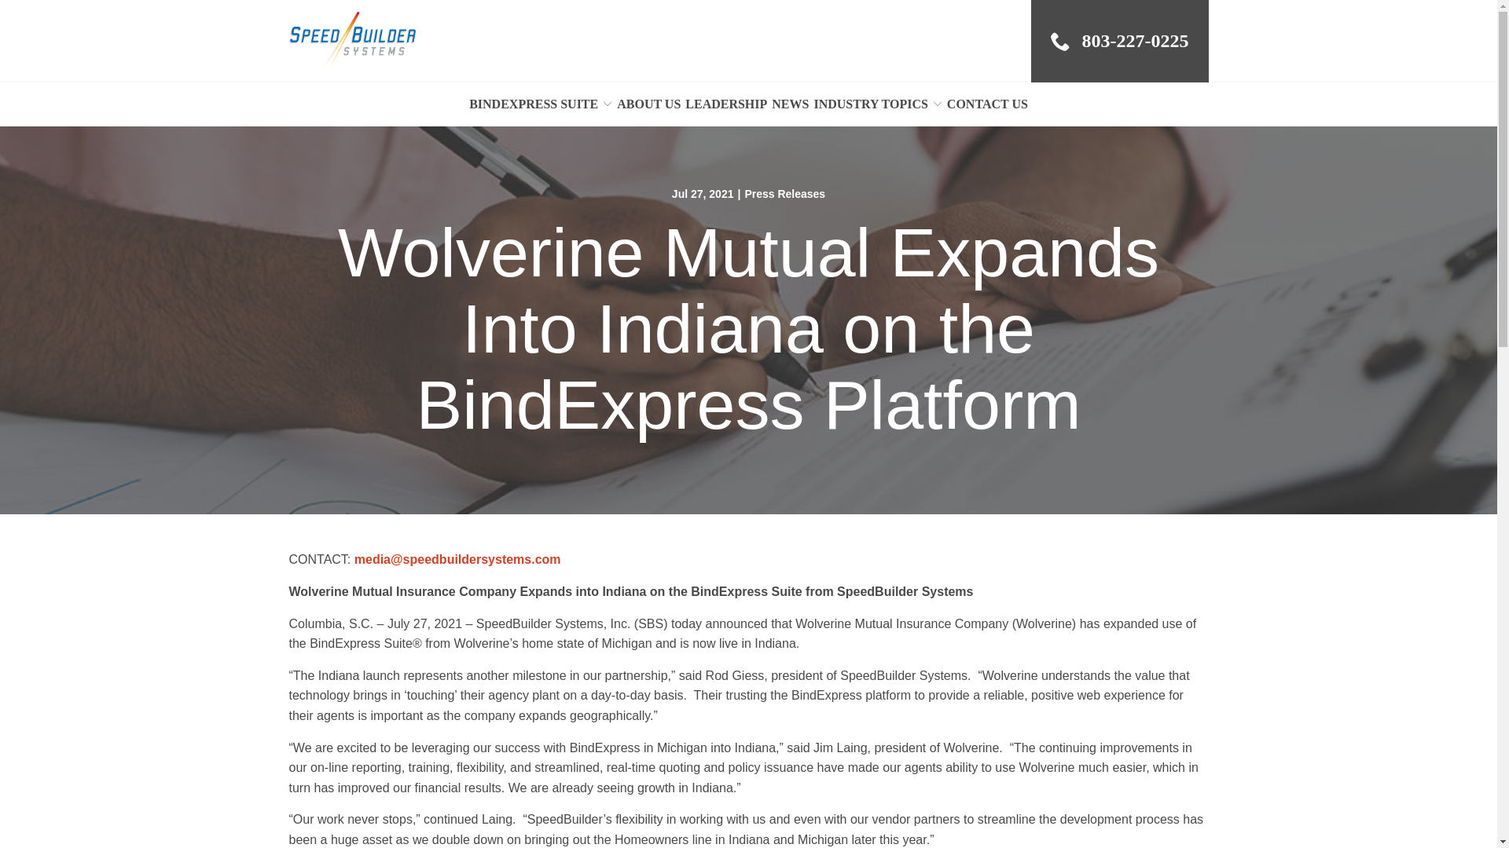 This screenshot has height=848, width=1509. Describe the element at coordinates (541, 104) in the screenshot. I see `BINDEXPRESS SUITE` at that location.